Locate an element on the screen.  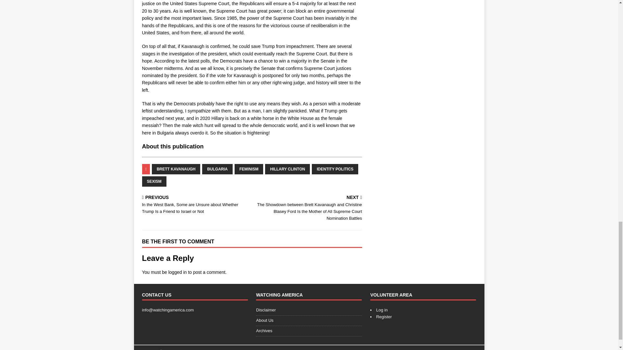
BULGARIA is located at coordinates (217, 169).